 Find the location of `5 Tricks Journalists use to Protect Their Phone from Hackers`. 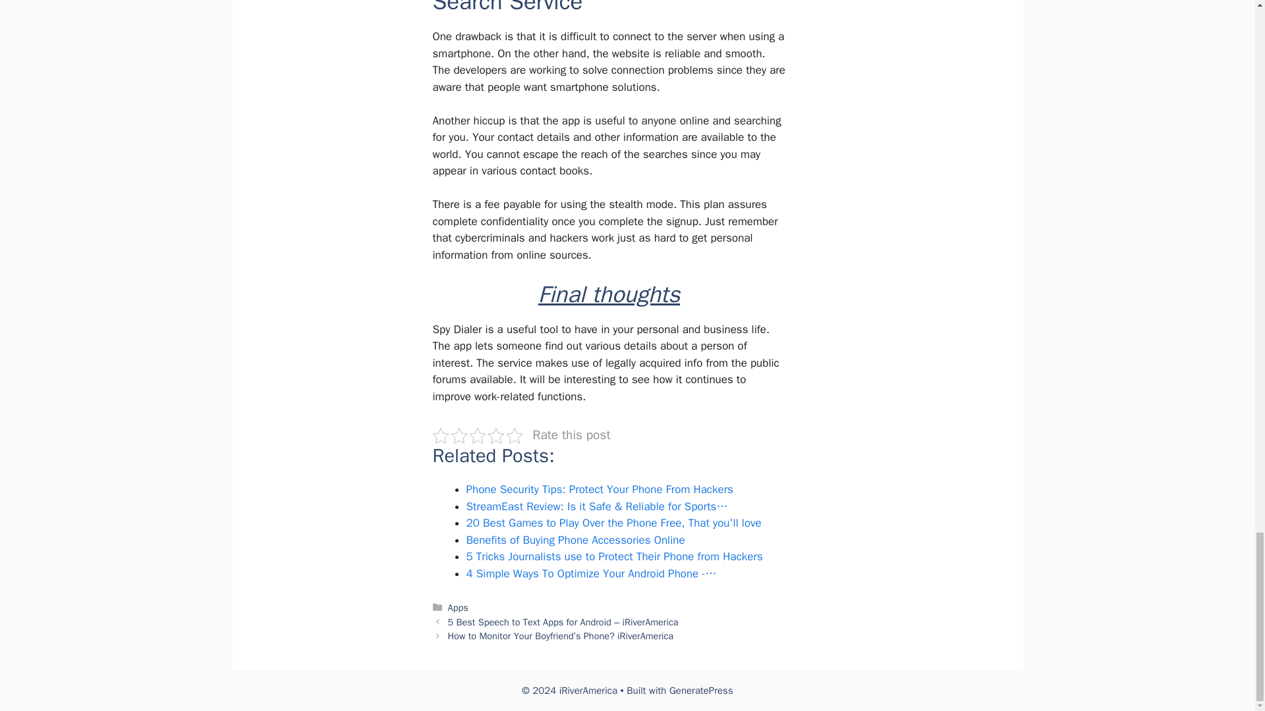

5 Tricks Journalists use to Protect Their Phone from Hackers is located at coordinates (614, 556).